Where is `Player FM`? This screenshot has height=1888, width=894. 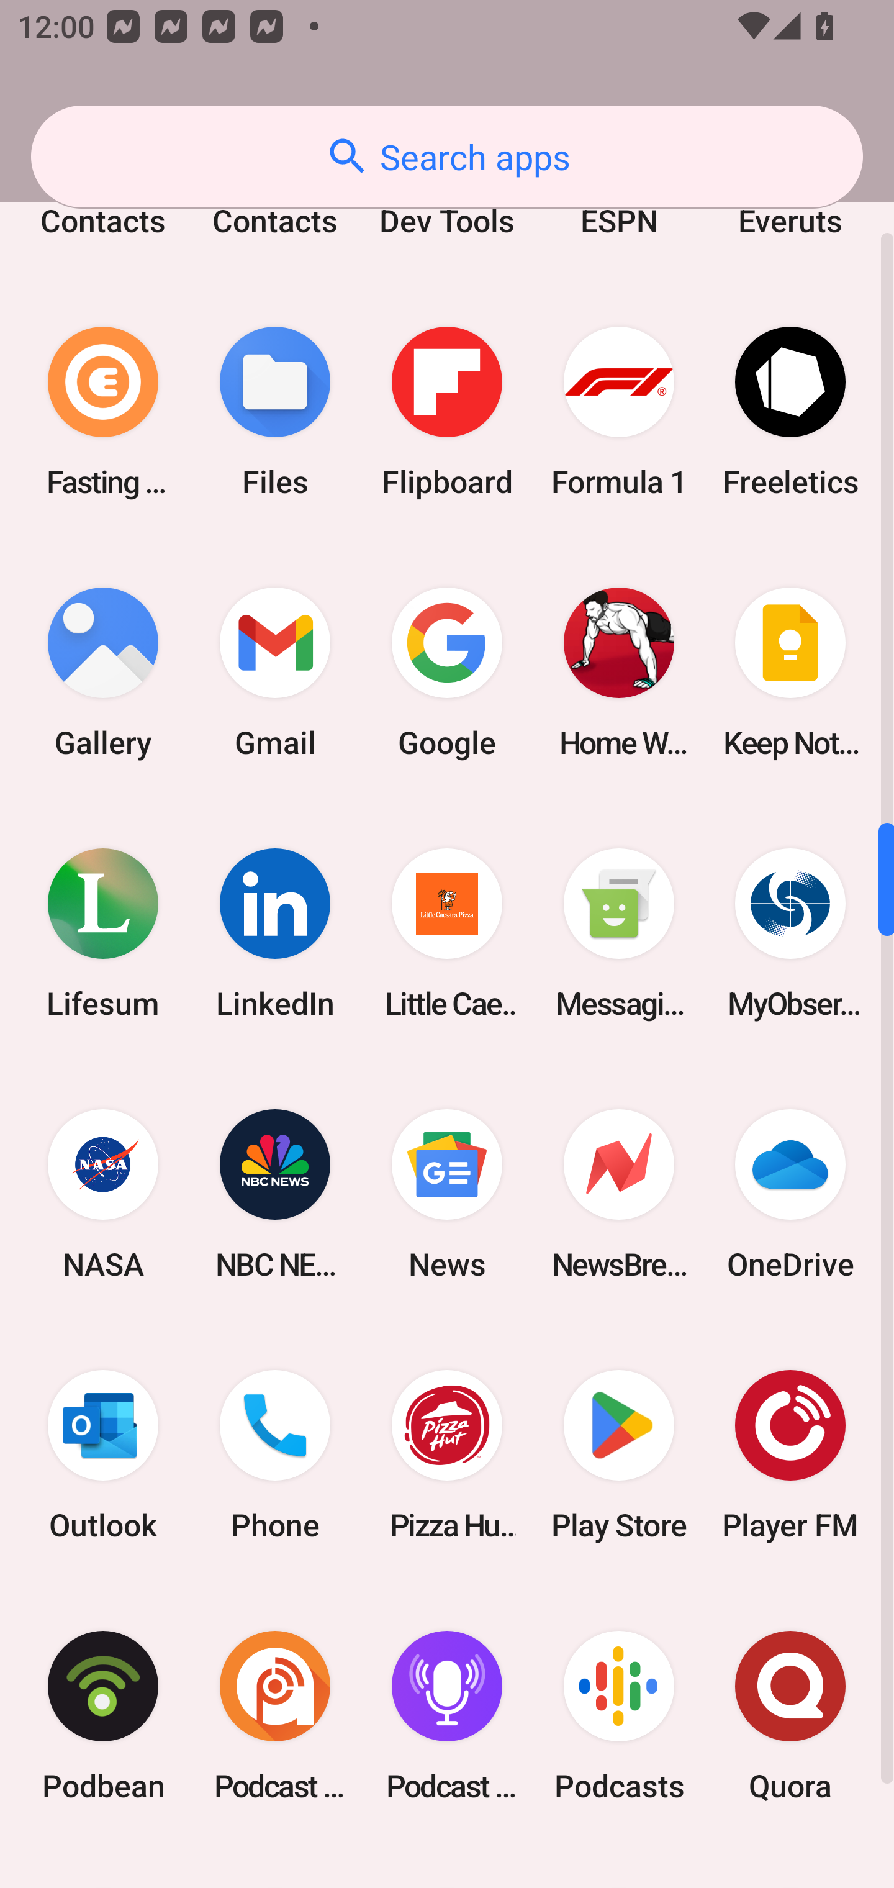 Player FM is located at coordinates (790, 1456).